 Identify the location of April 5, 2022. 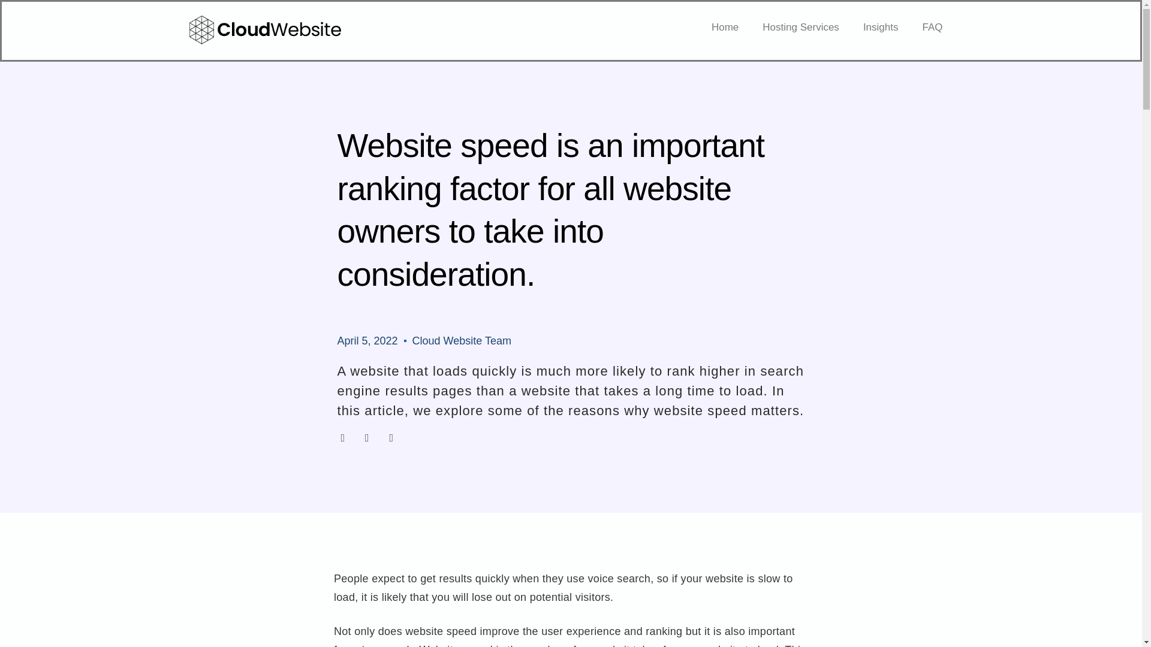
(367, 341).